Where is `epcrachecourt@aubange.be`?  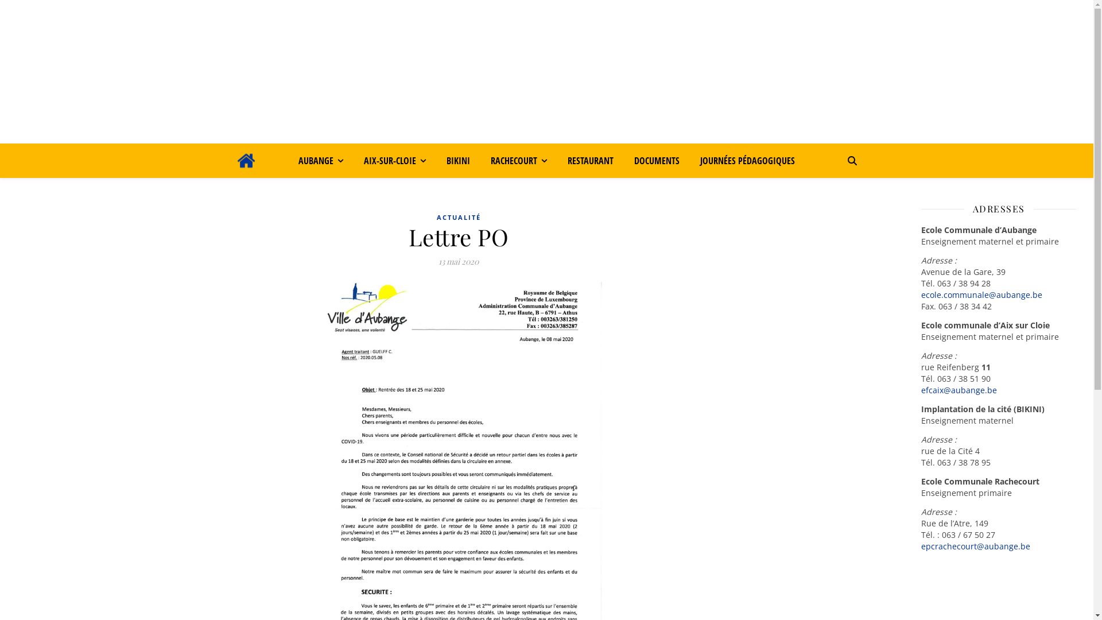 epcrachecourt@aubange.be is located at coordinates (976, 547).